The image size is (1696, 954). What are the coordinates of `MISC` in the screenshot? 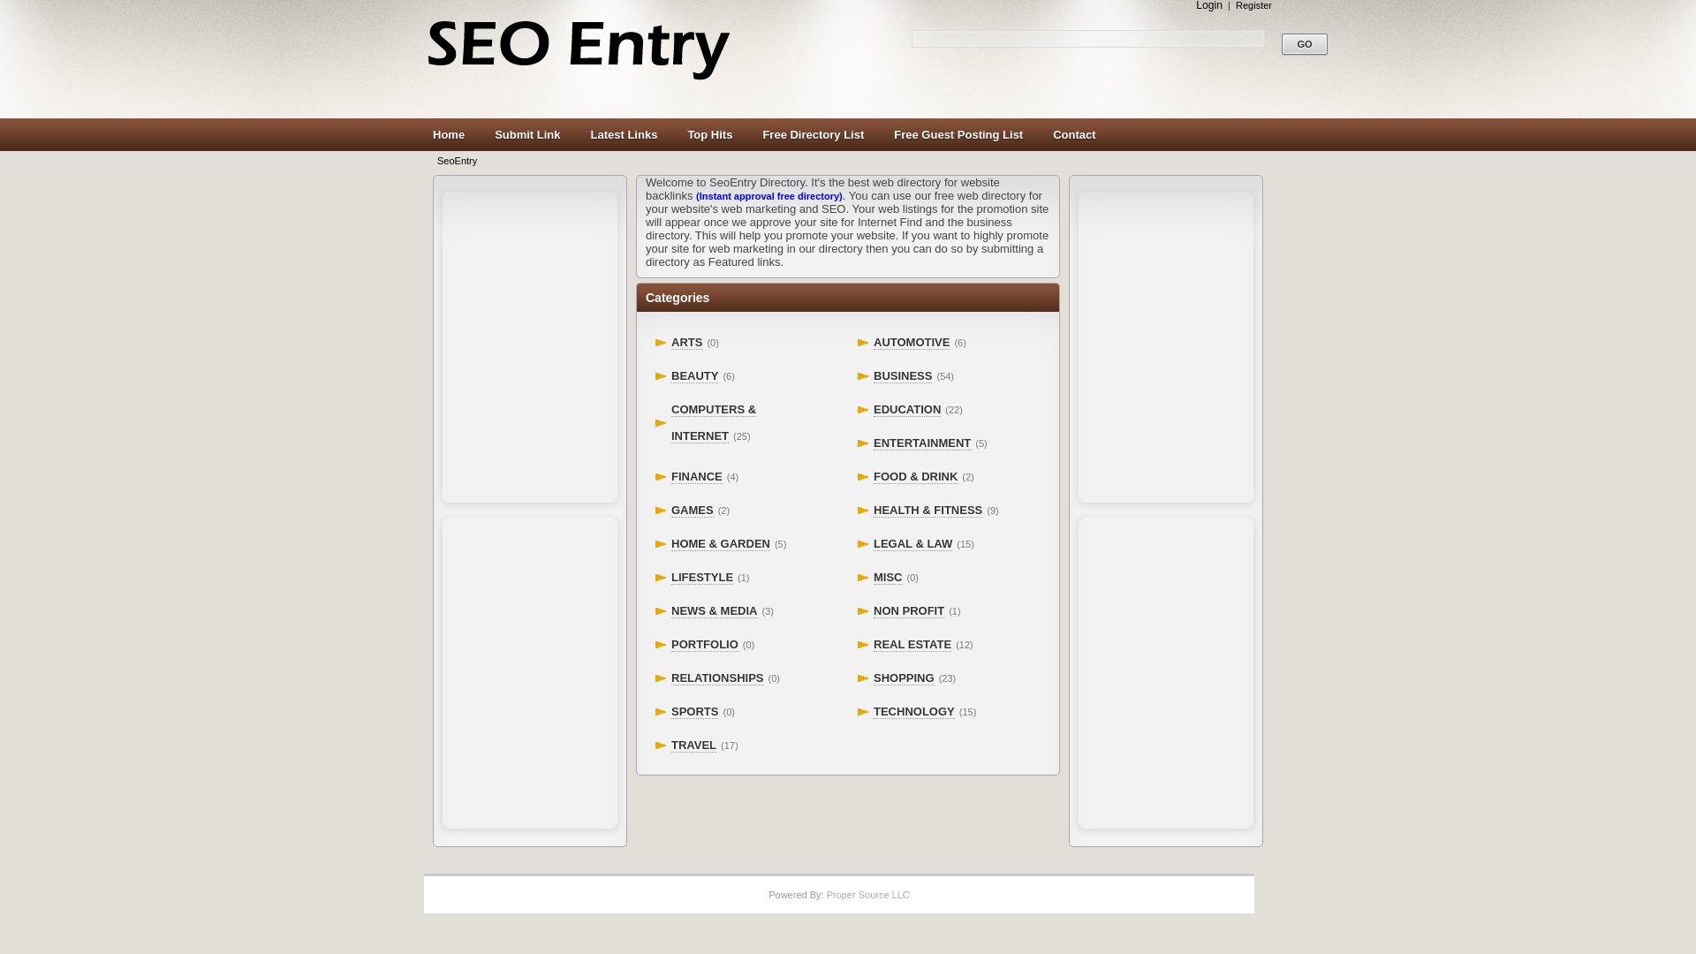 It's located at (887, 578).